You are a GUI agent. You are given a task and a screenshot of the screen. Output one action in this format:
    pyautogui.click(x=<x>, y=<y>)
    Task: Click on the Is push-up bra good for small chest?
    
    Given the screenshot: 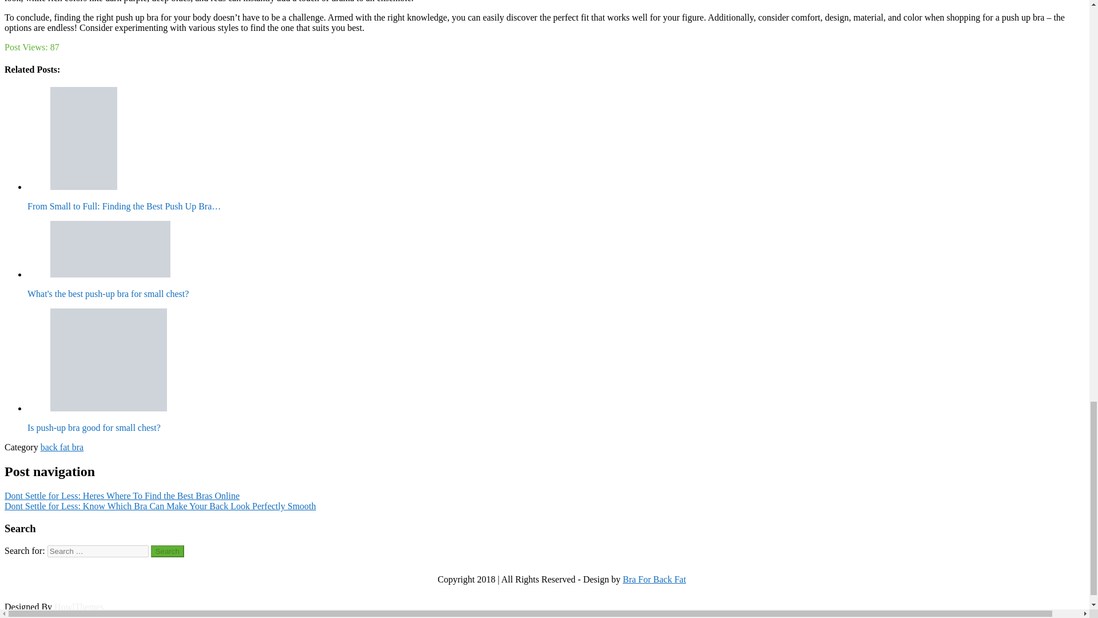 What is the action you would take?
    pyautogui.click(x=109, y=359)
    